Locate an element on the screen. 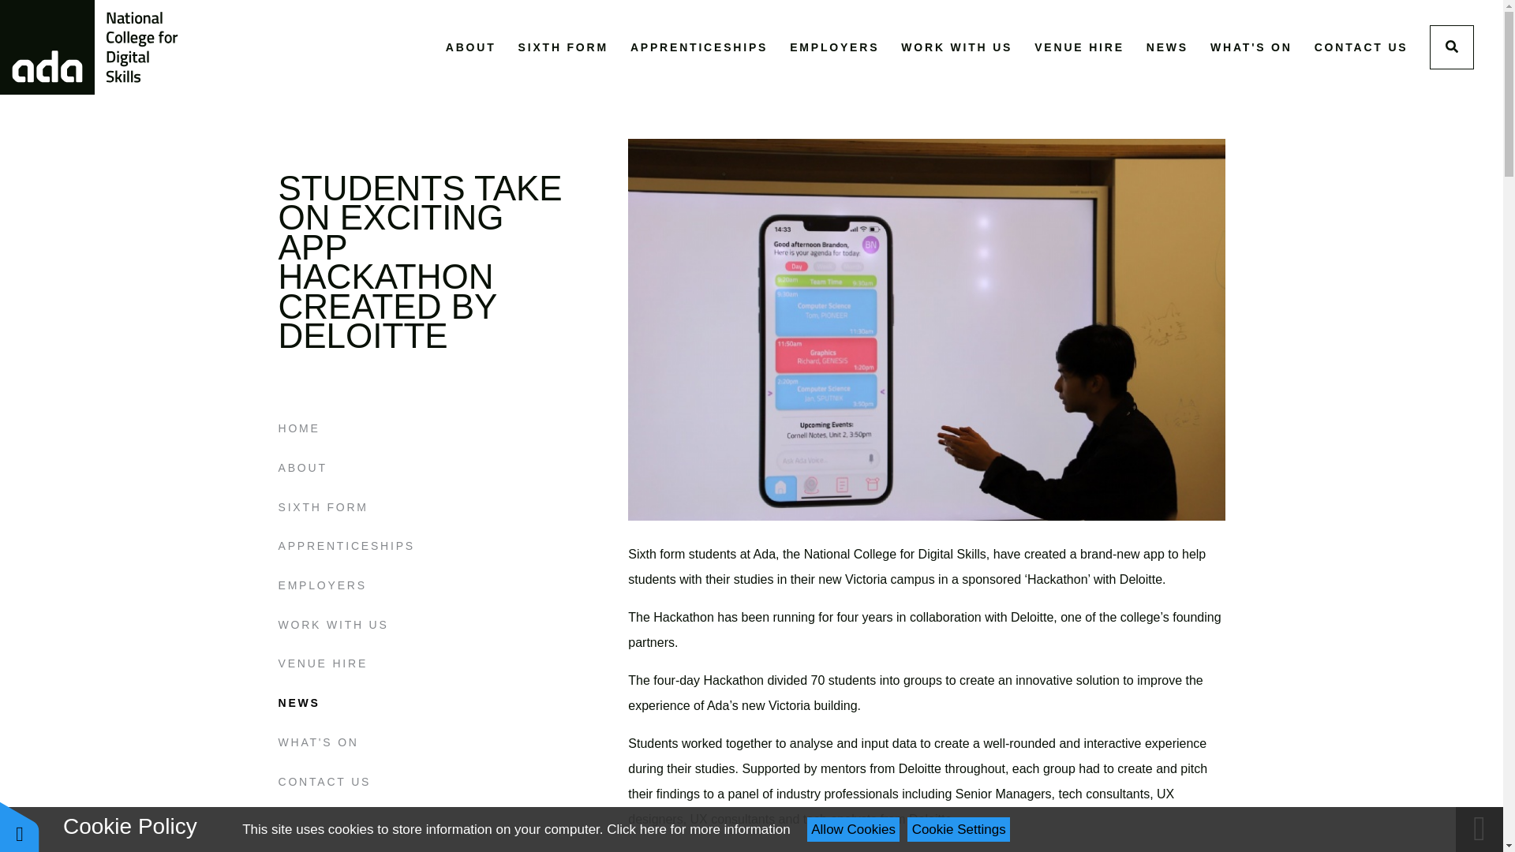 Image resolution: width=1515 pixels, height=852 pixels. VENUE HIRE is located at coordinates (1079, 47).